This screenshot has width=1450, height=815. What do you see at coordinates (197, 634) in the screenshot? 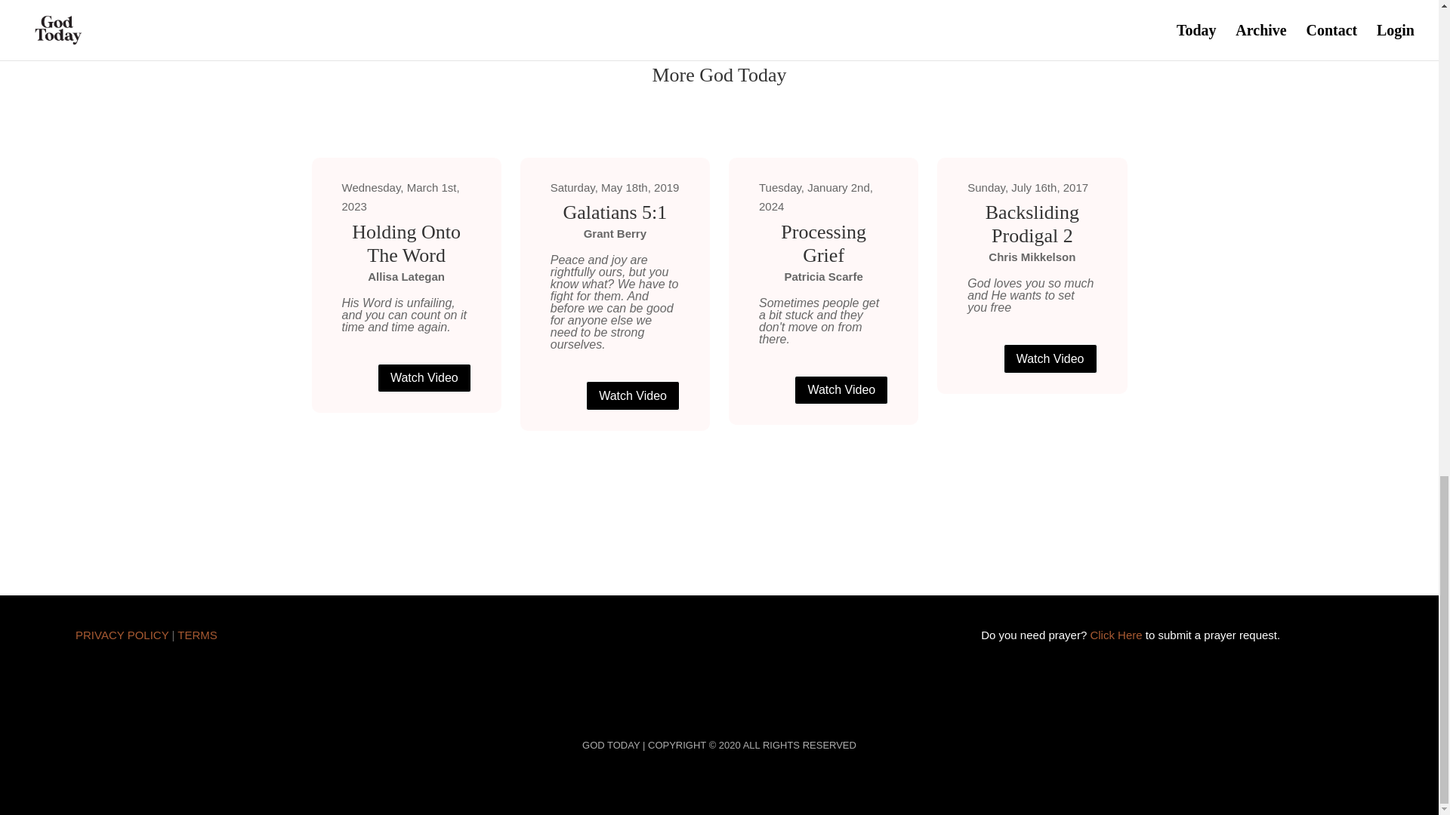
I see `TERMS` at bounding box center [197, 634].